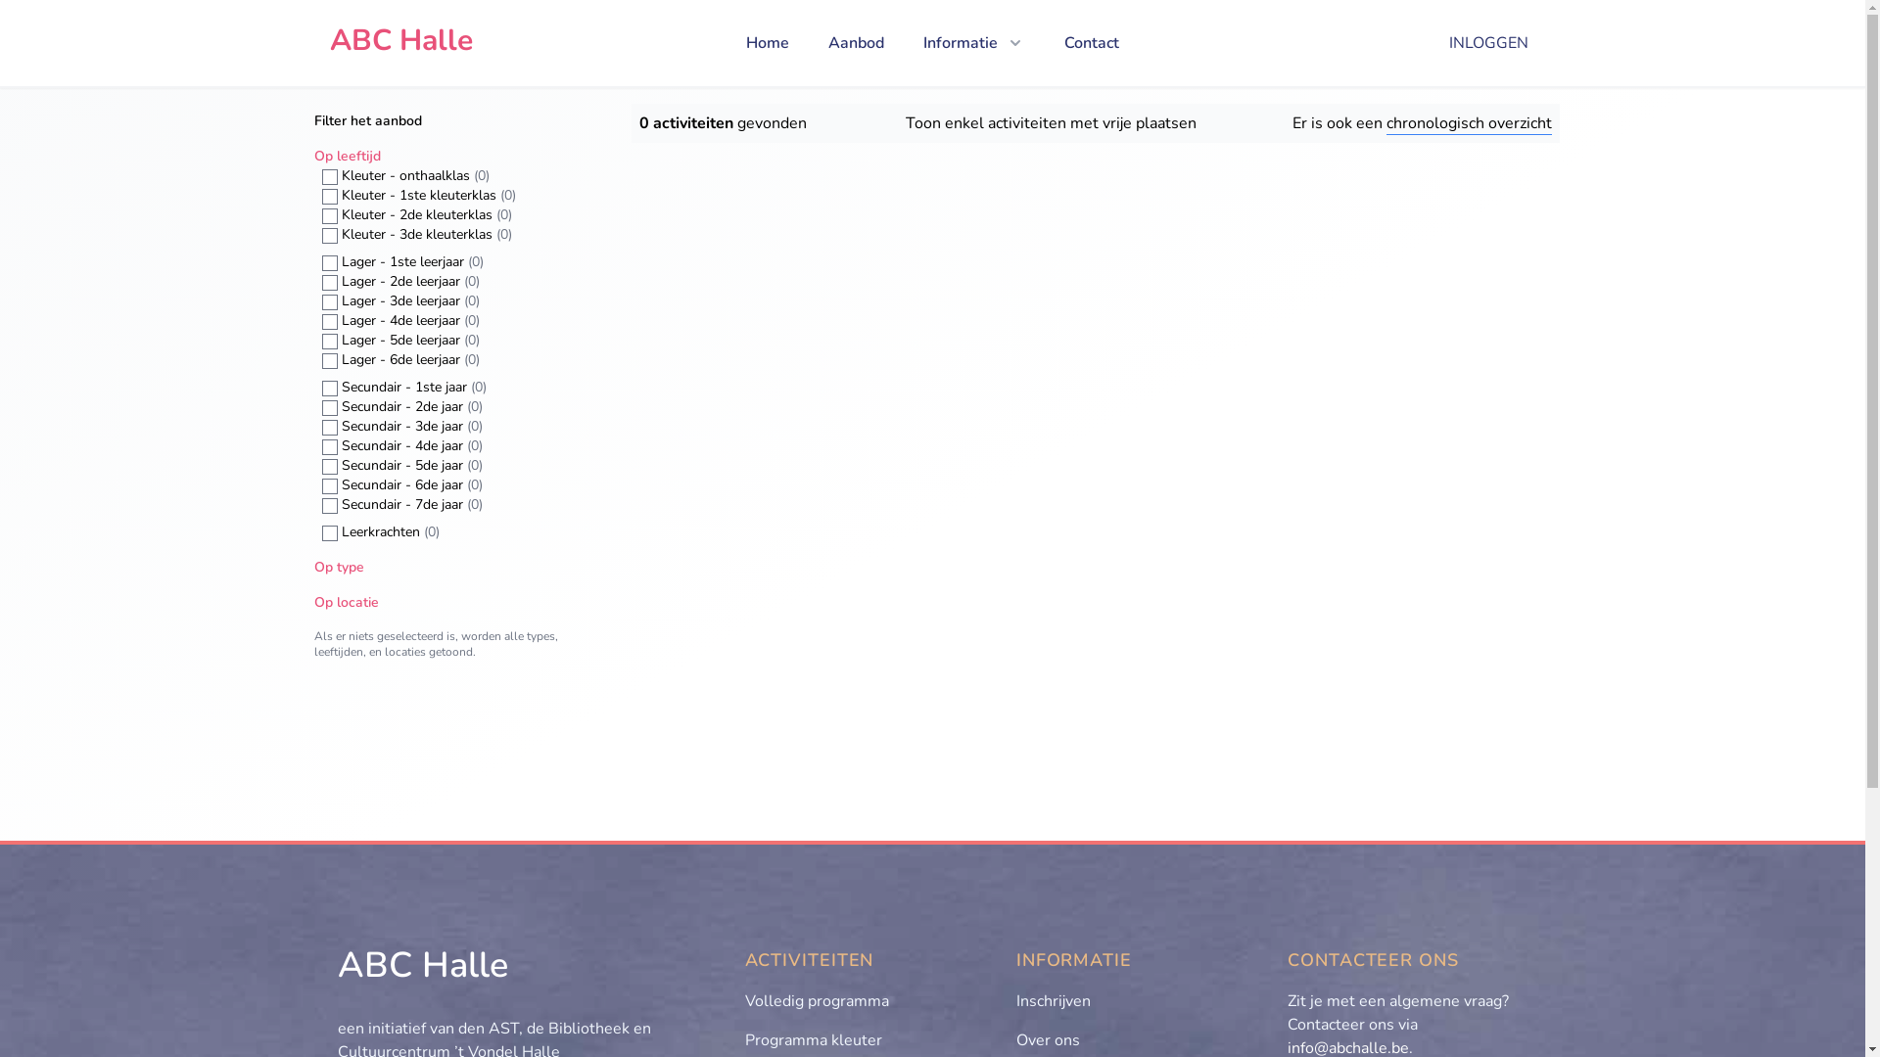  I want to click on INLOGGEN, so click(1488, 43).